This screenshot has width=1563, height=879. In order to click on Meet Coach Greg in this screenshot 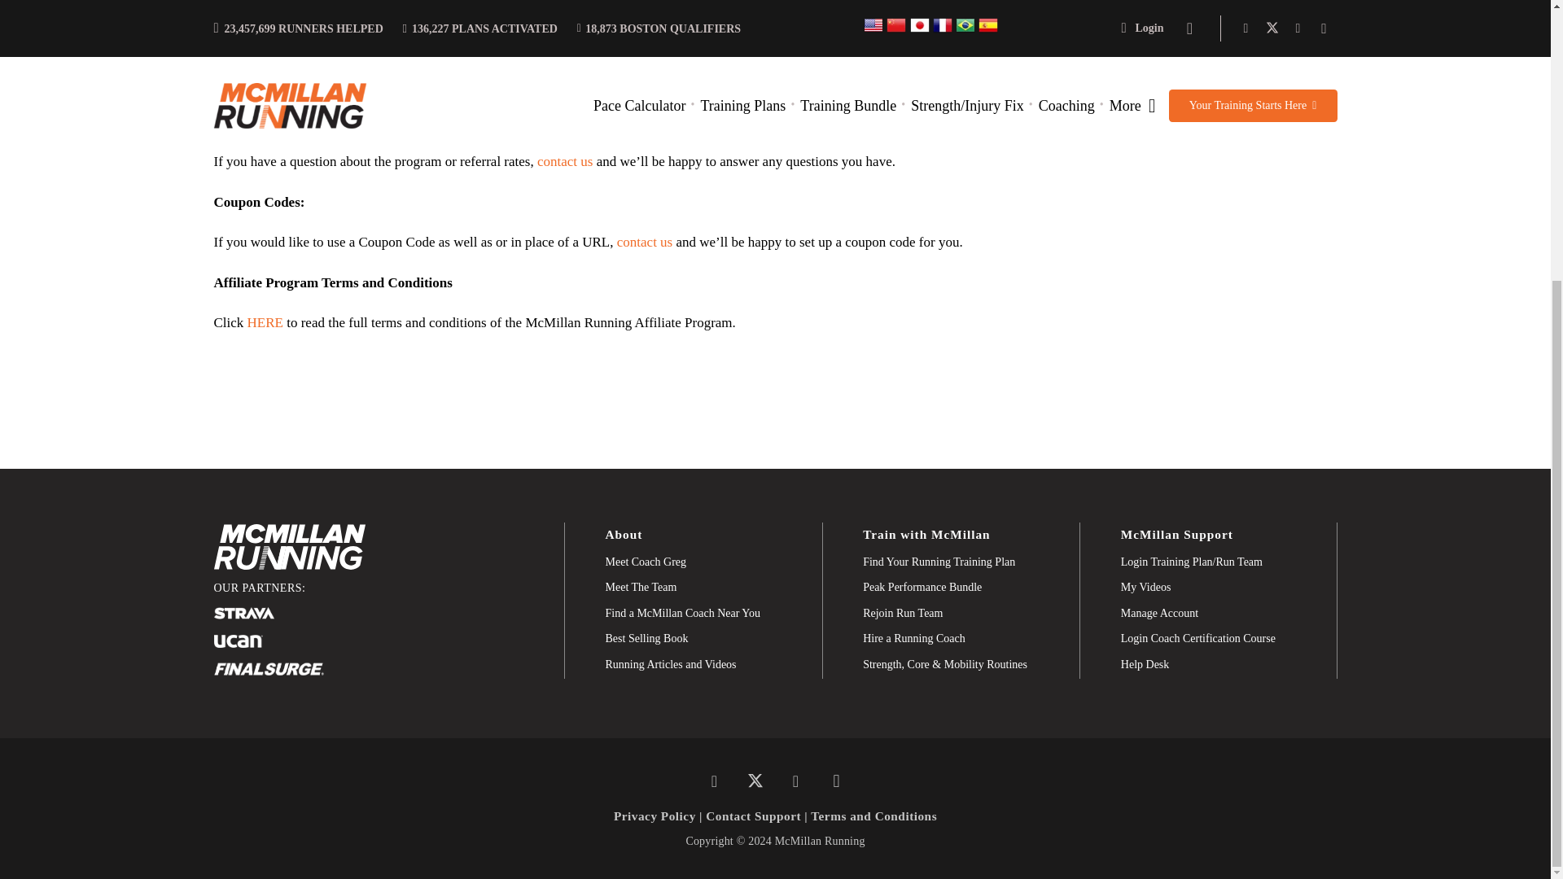, I will do `click(646, 562)`.